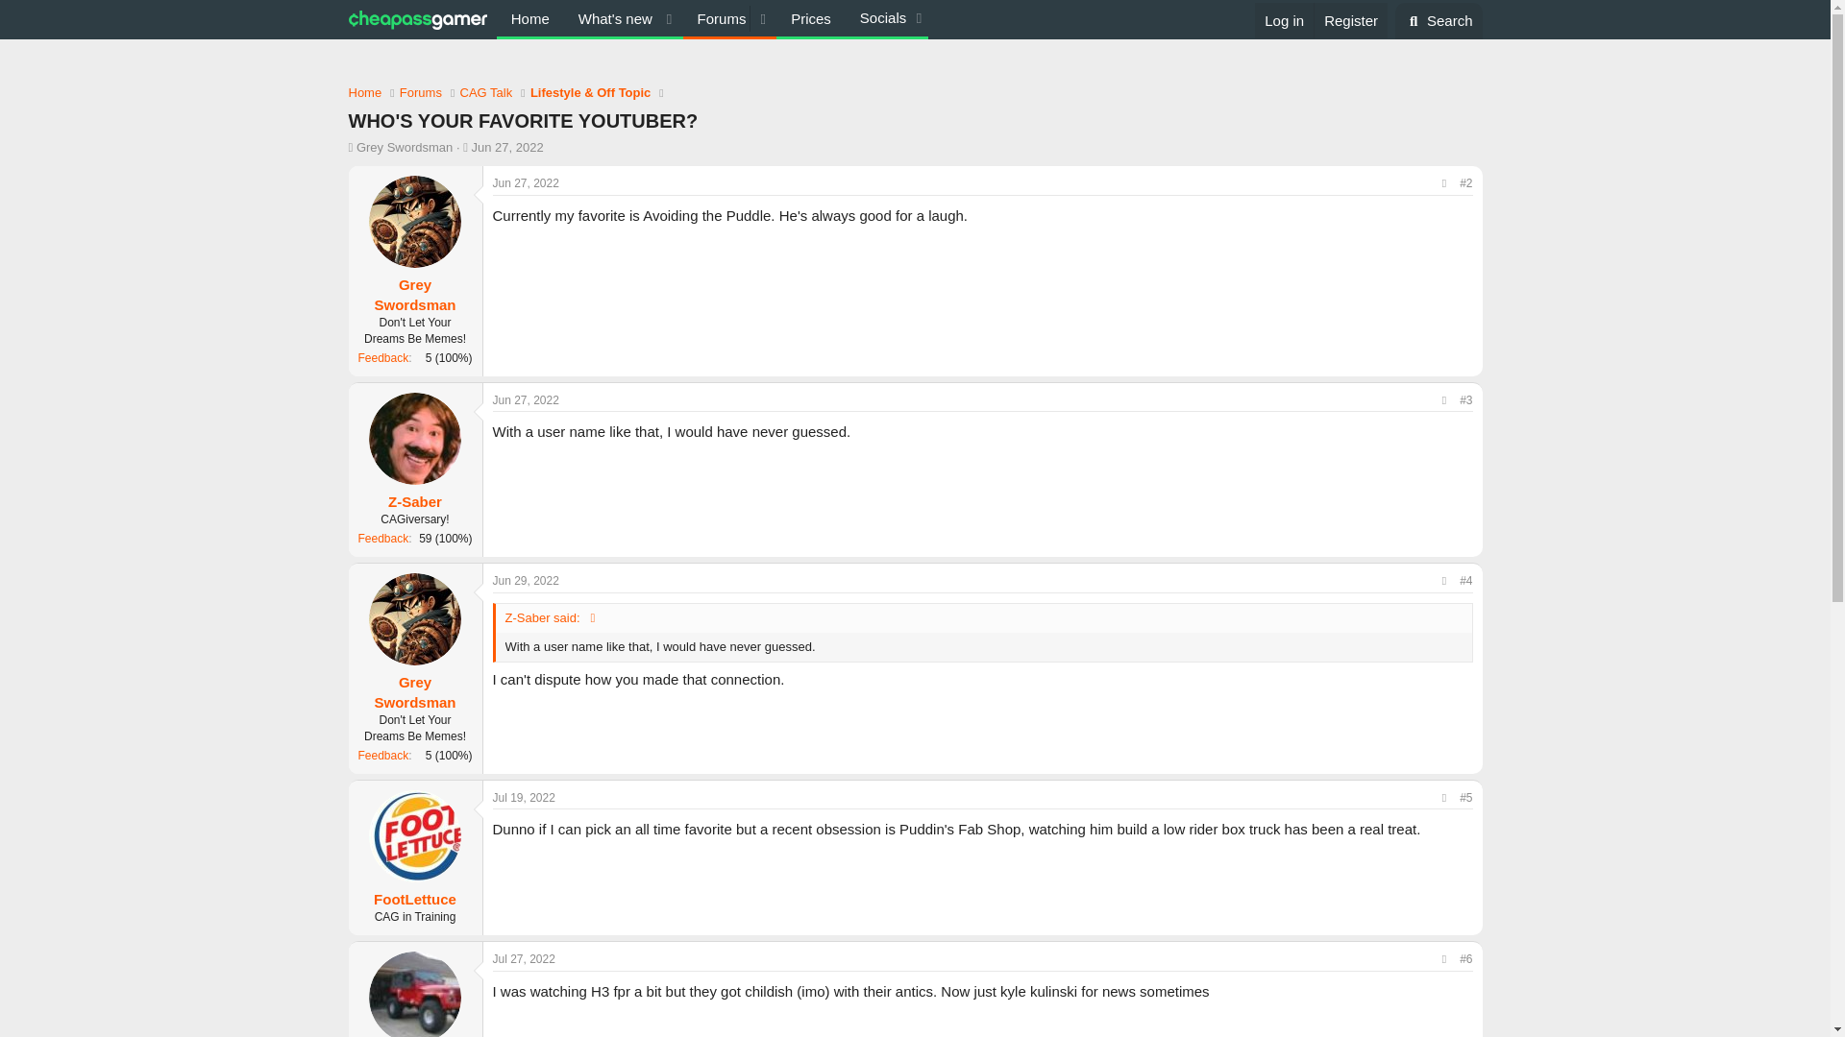 Image resolution: width=1845 pixels, height=1037 pixels. I want to click on Forums, so click(421, 92).